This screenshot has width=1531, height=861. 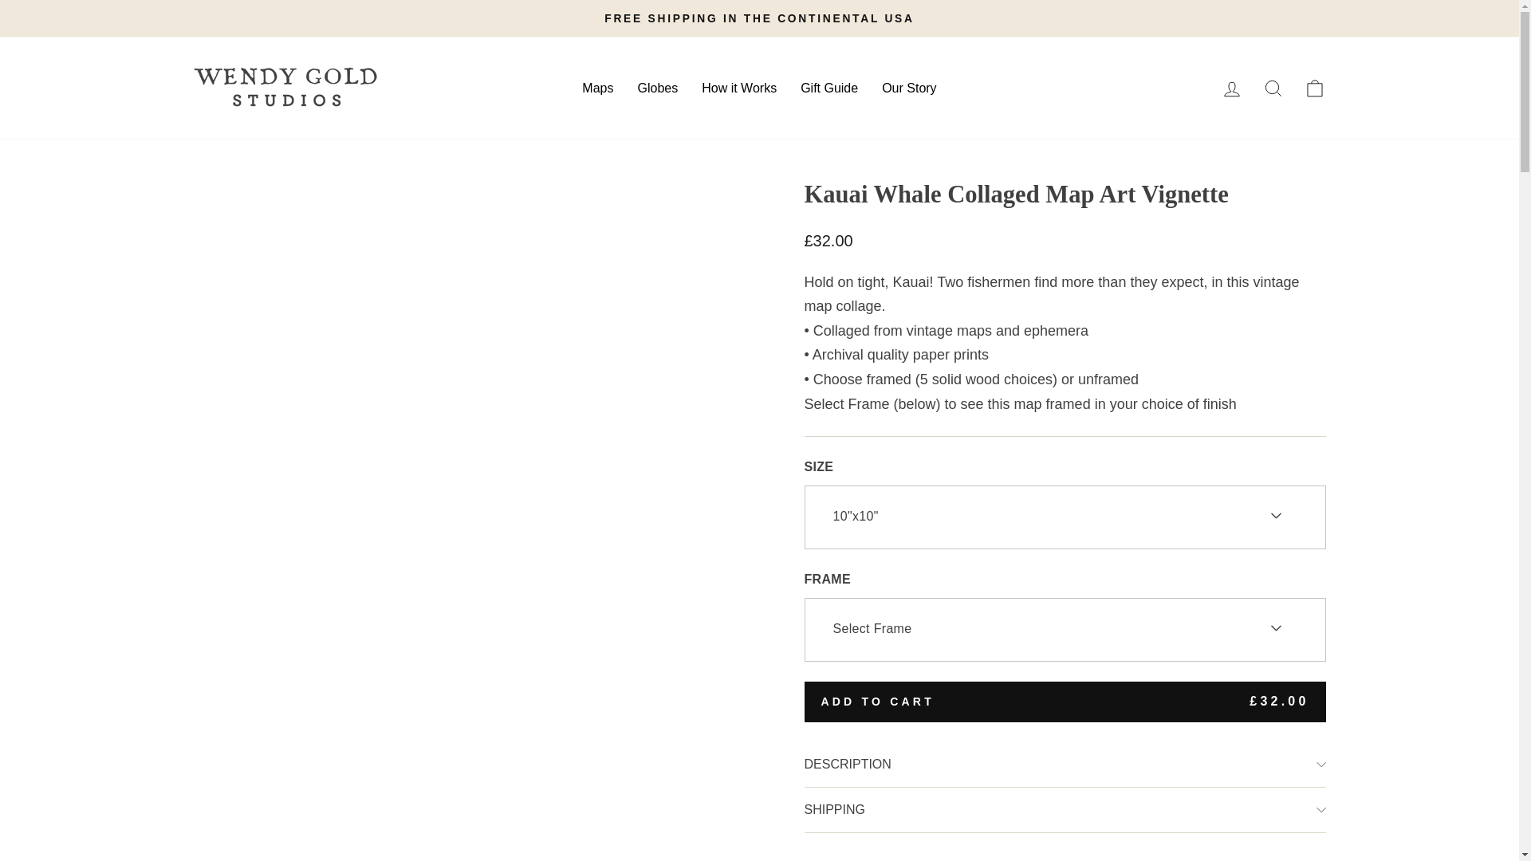 I want to click on Share on Facebook, so click(x=988, y=859).